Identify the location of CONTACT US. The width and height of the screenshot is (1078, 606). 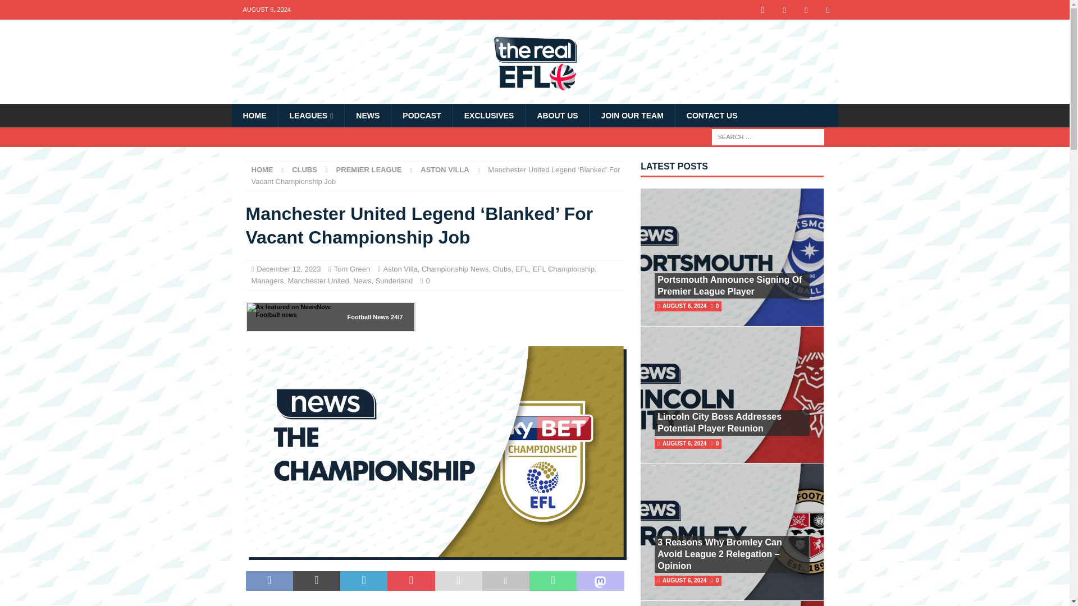
(712, 115).